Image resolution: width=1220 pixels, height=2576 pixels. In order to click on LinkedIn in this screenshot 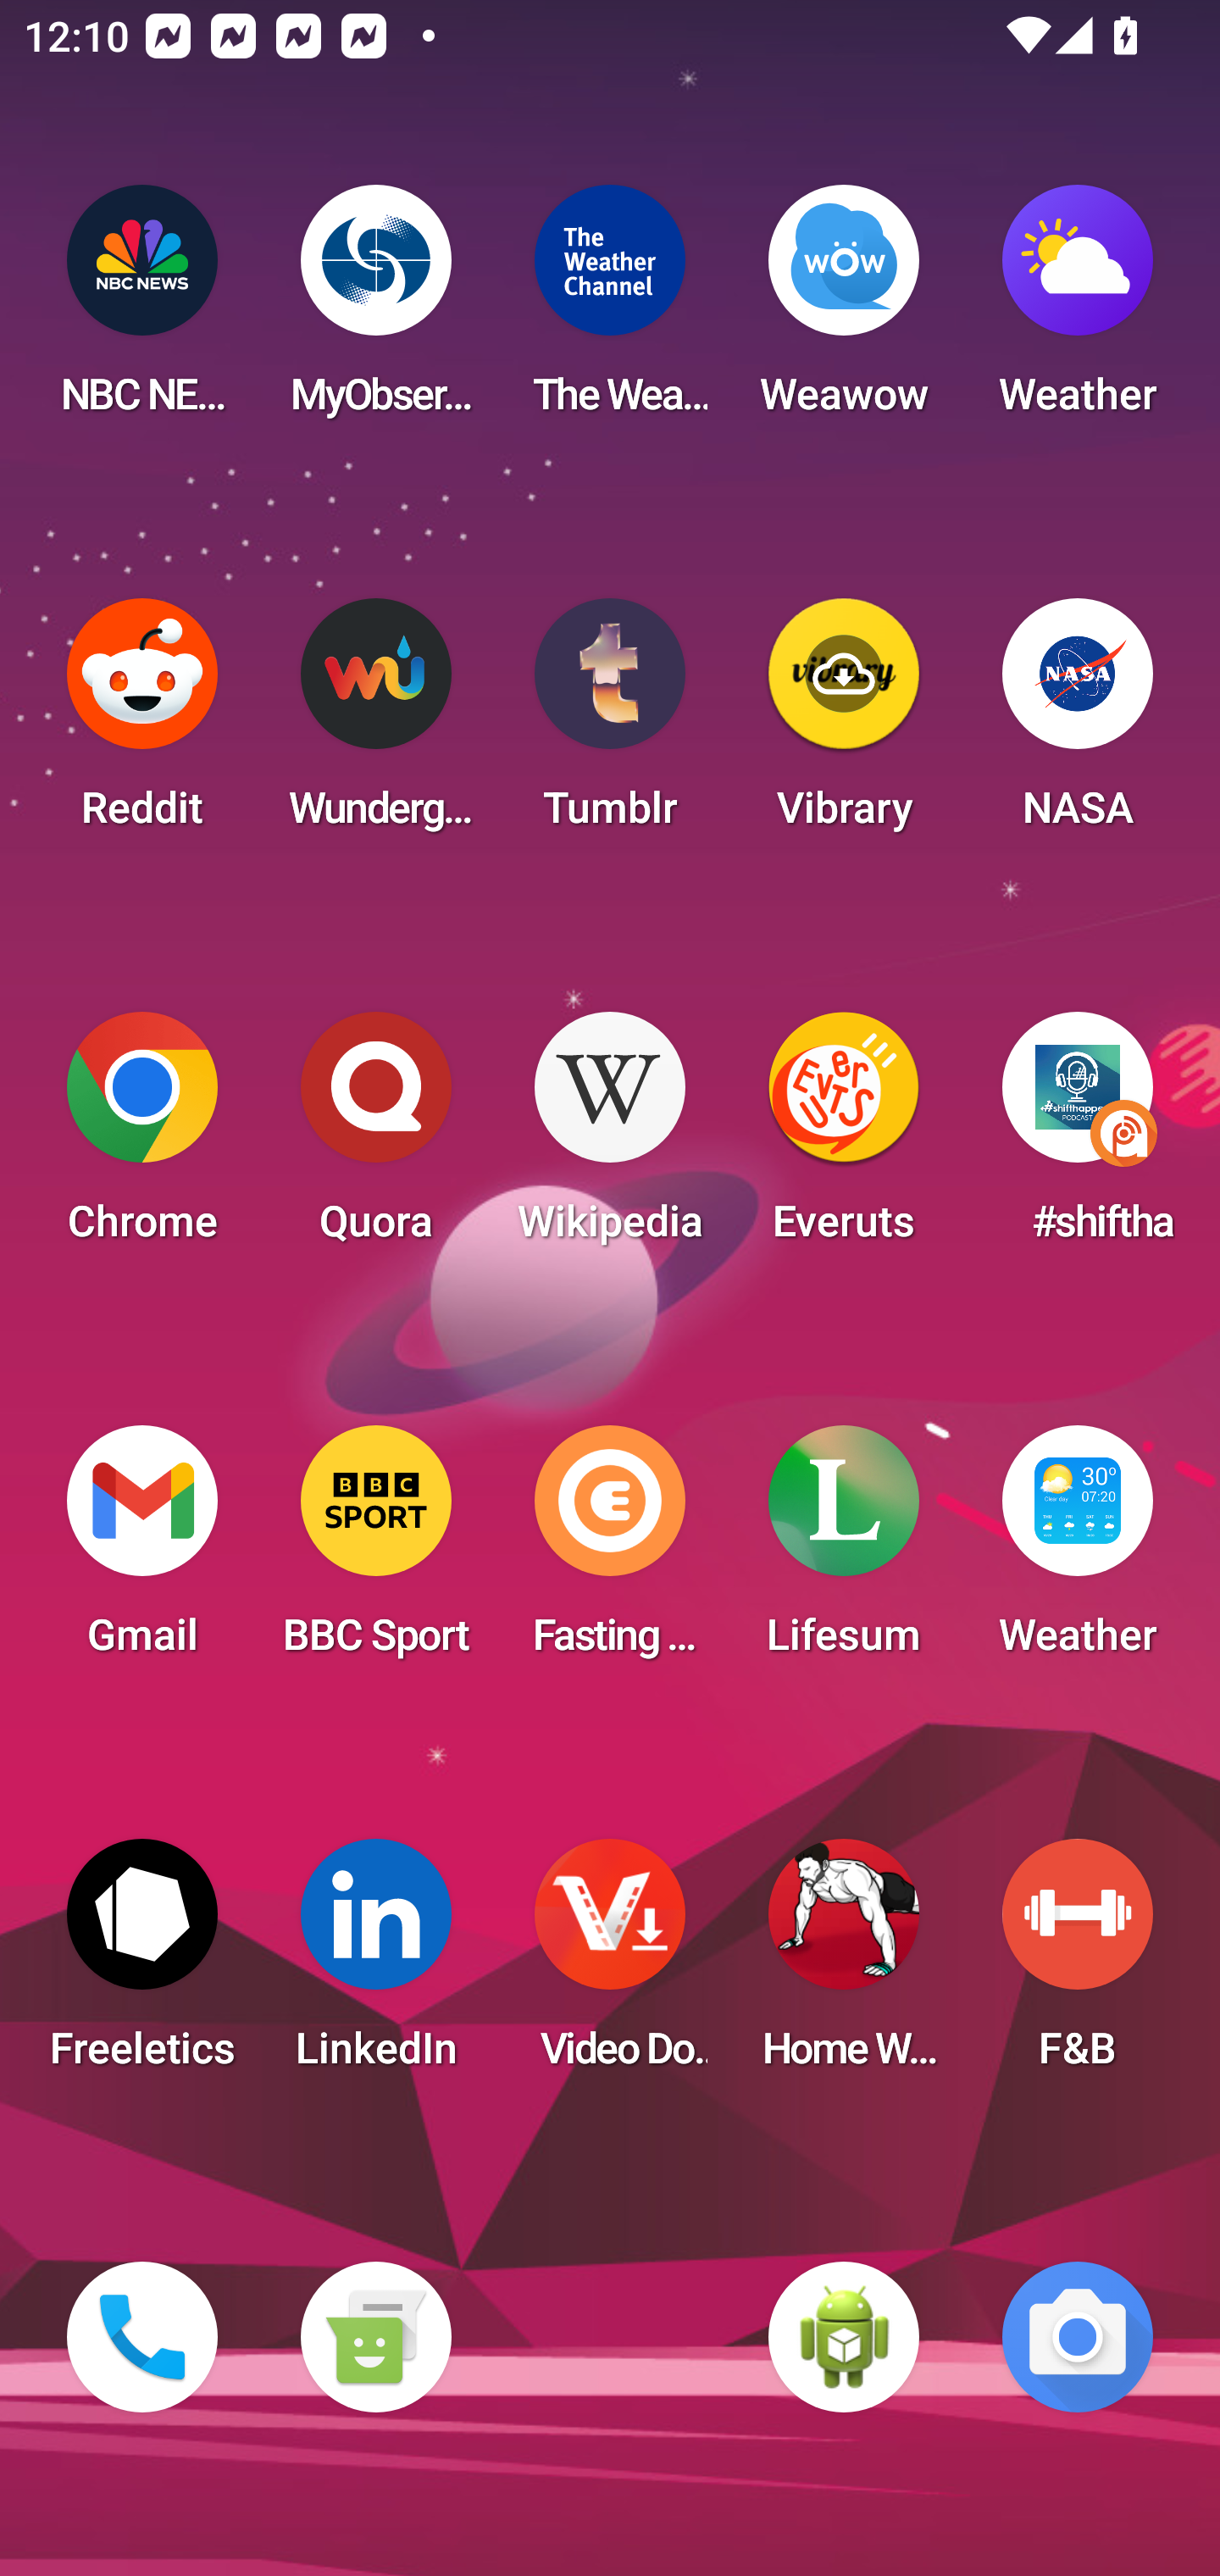, I will do `click(375, 1964)`.